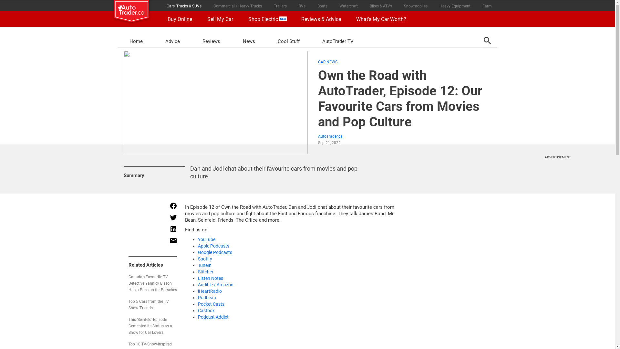 This screenshot has height=349, width=620. Describe the element at coordinates (265, 19) in the screenshot. I see `Shop Electric` at that location.